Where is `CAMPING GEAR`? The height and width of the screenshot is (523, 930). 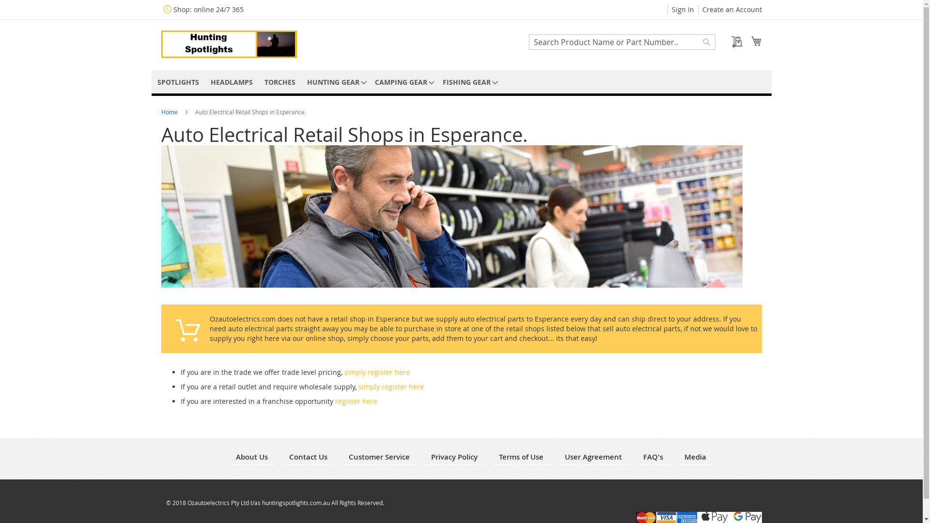 CAMPING GEAR is located at coordinates (403, 82).